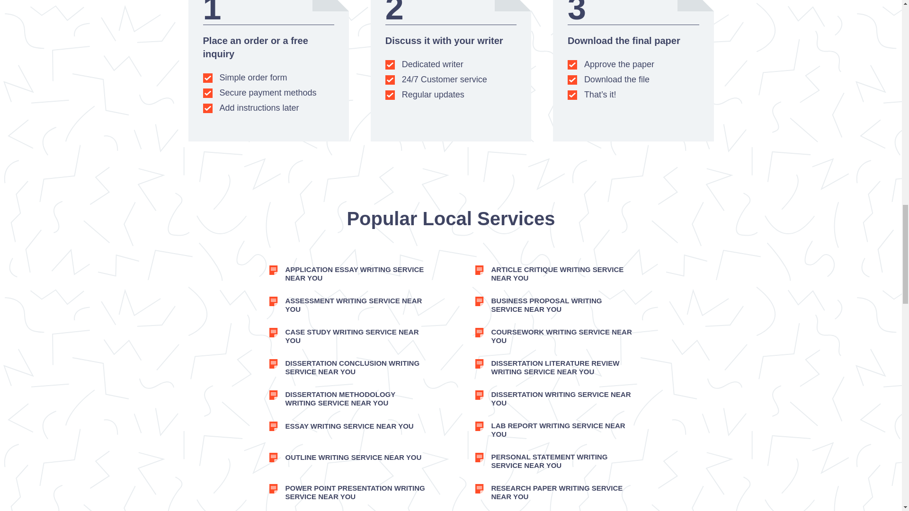  I want to click on TERM PAPER WRITING SERVICE NEAR YOU, so click(553, 509).